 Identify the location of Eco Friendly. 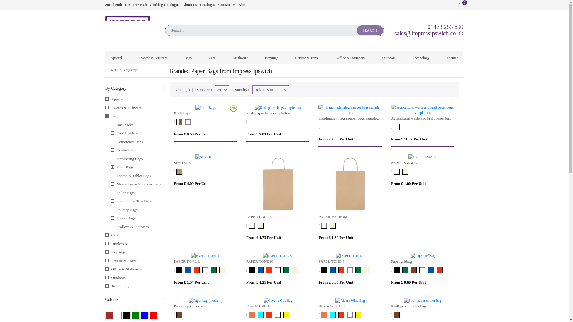
(233, 108).